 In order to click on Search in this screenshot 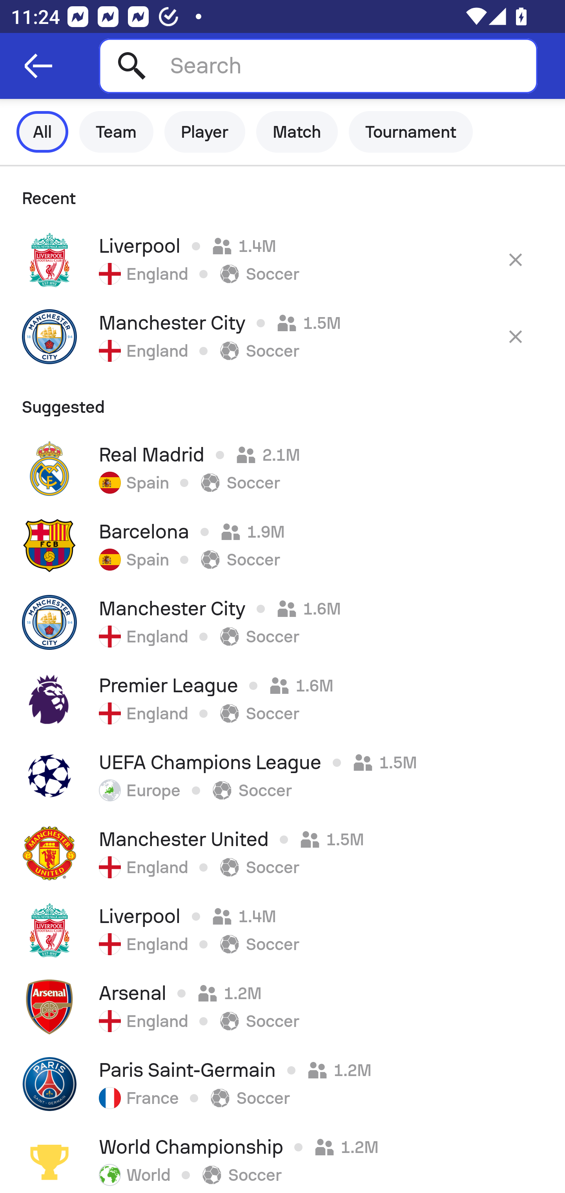, I will do `click(318, 66)`.